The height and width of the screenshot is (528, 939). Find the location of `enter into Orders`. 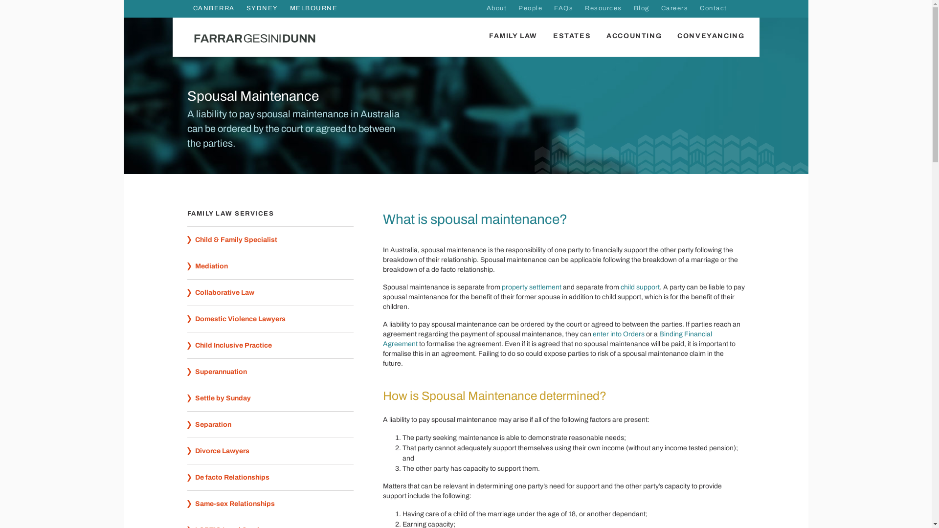

enter into Orders is located at coordinates (619, 334).